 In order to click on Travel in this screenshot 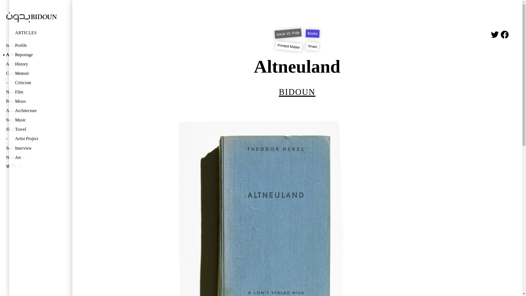, I will do `click(36, 129)`.